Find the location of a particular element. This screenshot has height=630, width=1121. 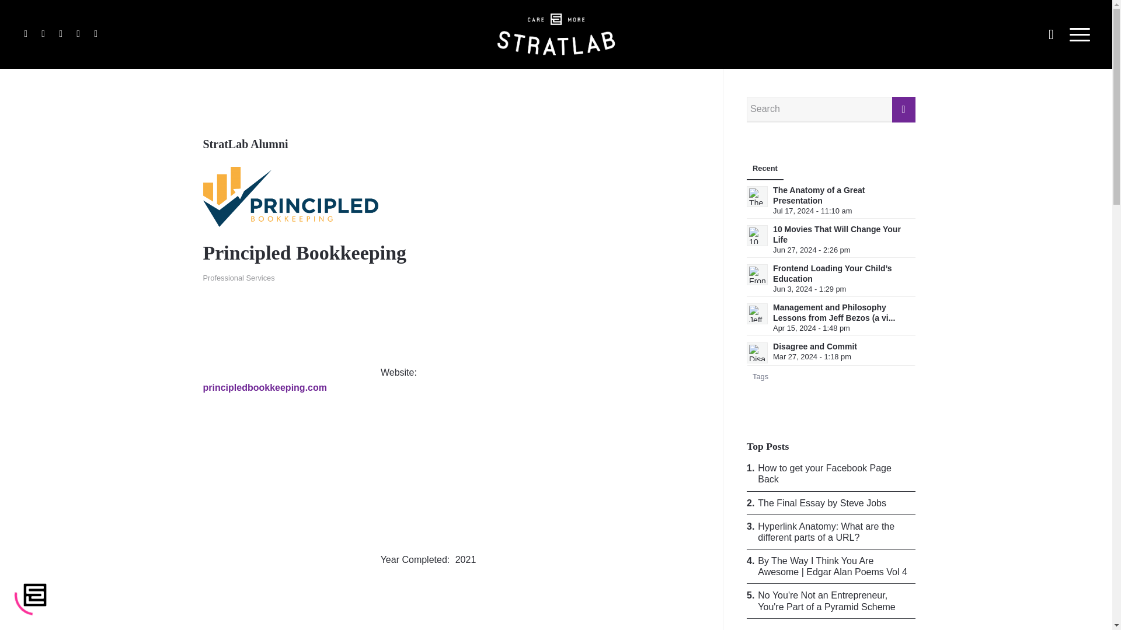

Read: The Anatomy of a Great Presentation is located at coordinates (757, 196).